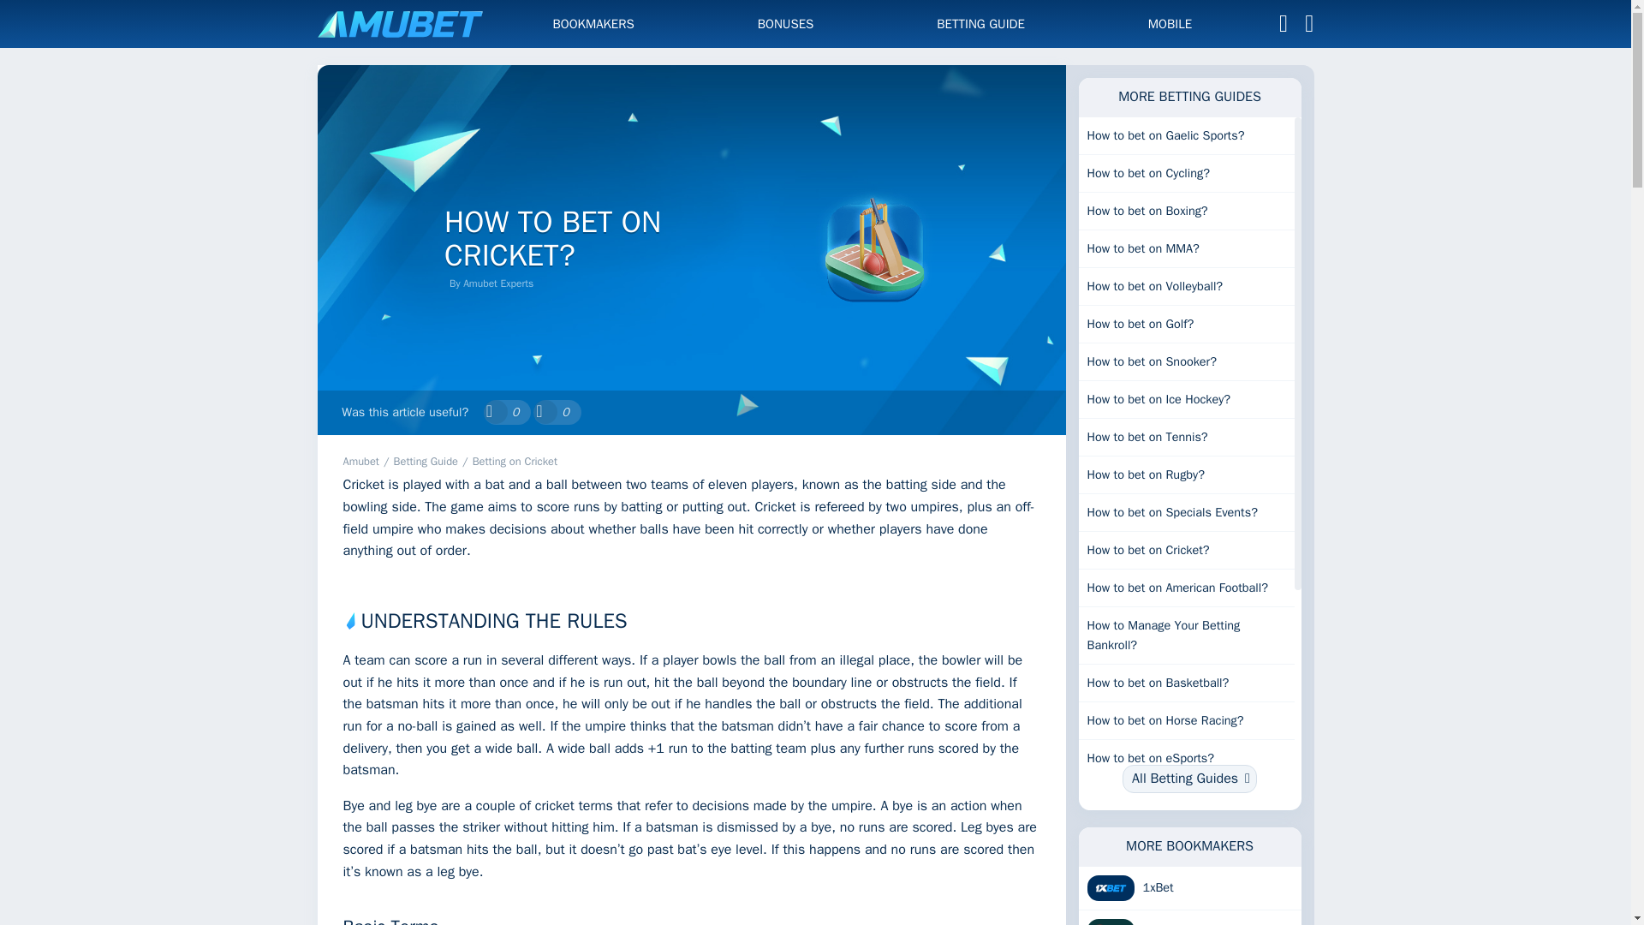  Describe the element at coordinates (786, 23) in the screenshot. I see `Bonuses` at that location.